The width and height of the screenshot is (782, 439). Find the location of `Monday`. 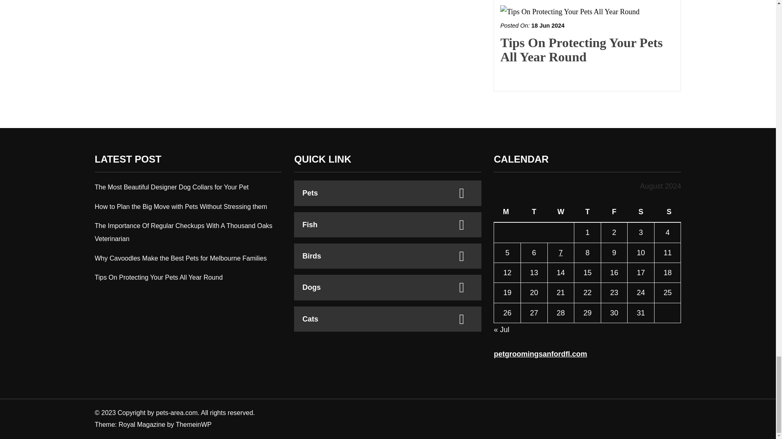

Monday is located at coordinates (507, 212).